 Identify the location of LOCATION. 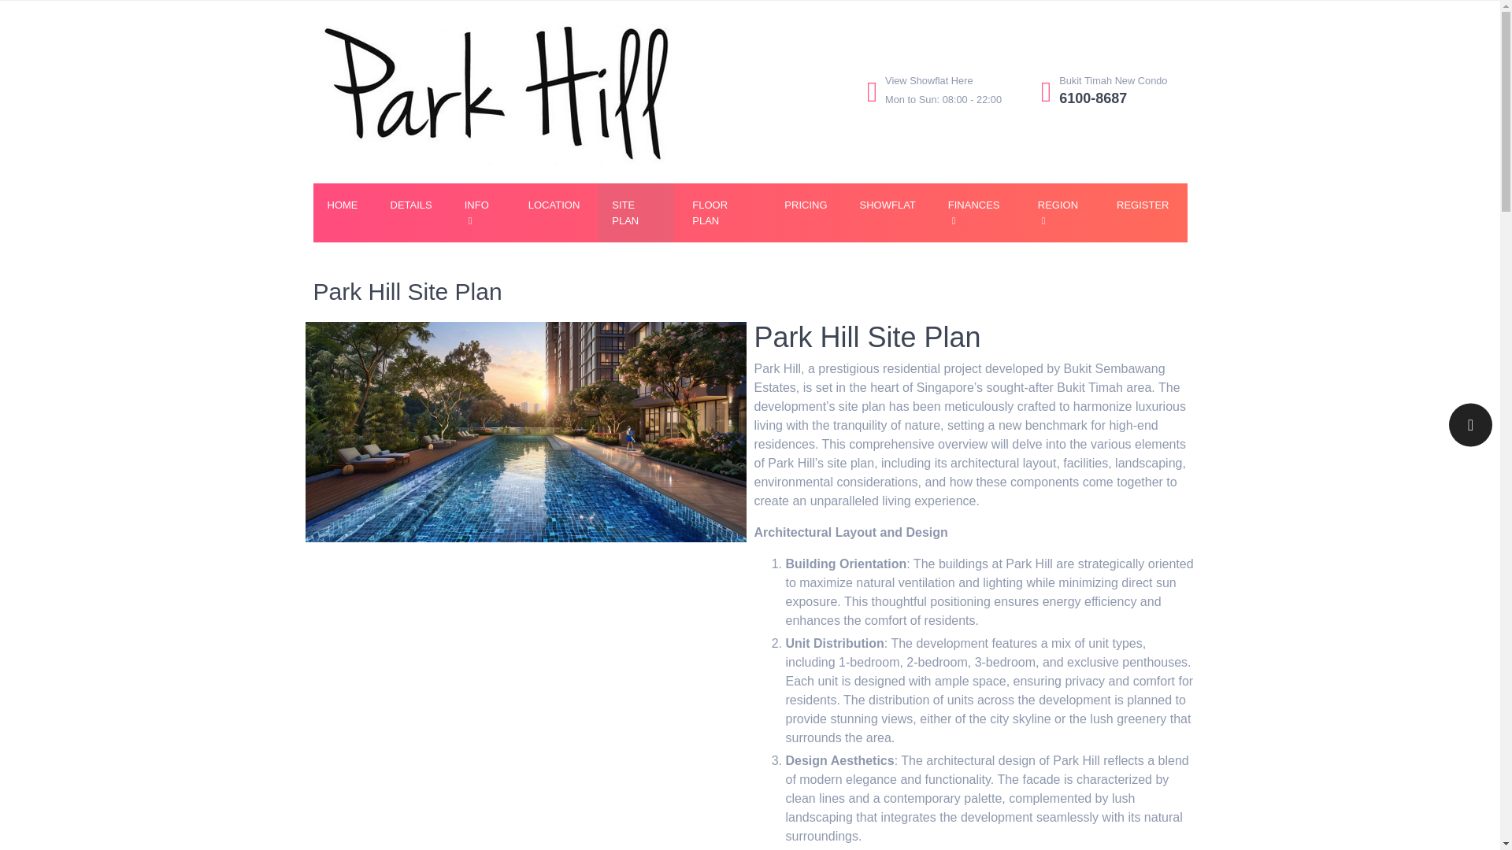
(934, 91).